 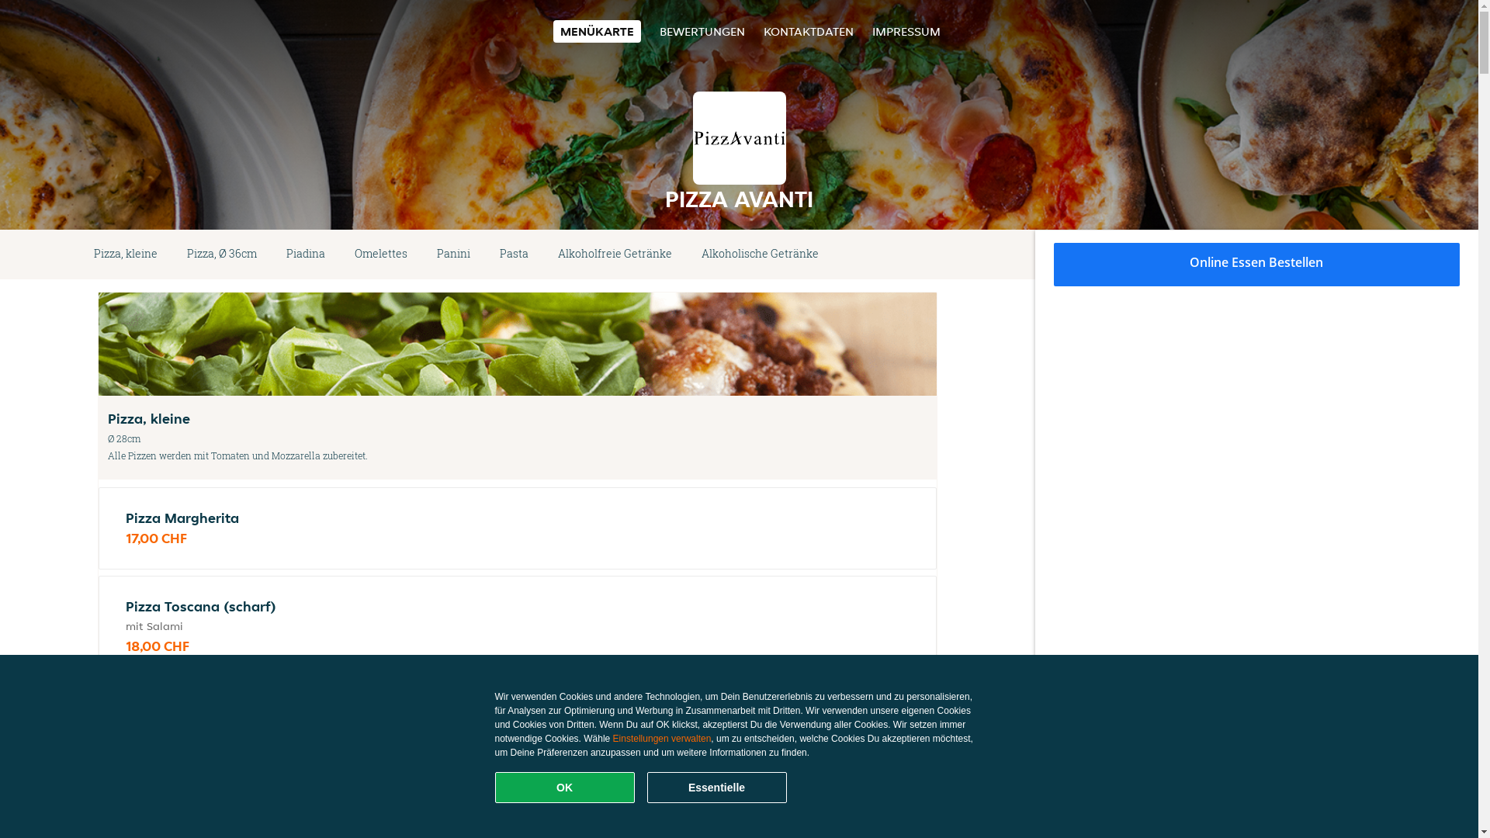 What do you see at coordinates (565, 788) in the screenshot?
I see `OK` at bounding box center [565, 788].